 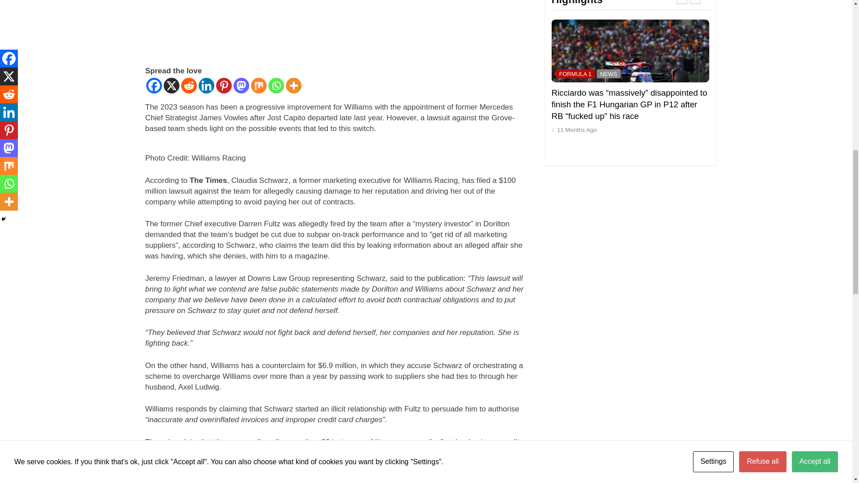 What do you see at coordinates (276, 85) in the screenshot?
I see `Whatsapp` at bounding box center [276, 85].